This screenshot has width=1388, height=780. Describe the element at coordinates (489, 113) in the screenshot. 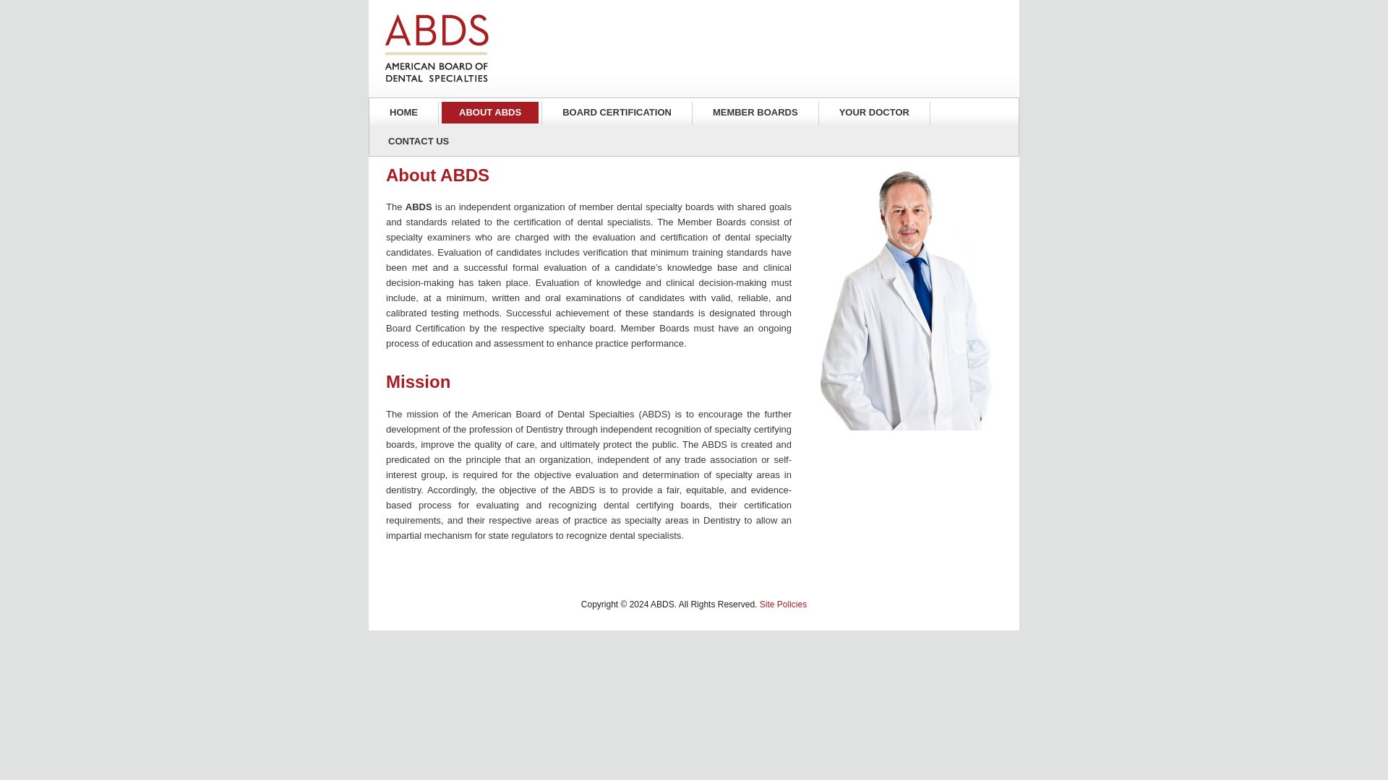

I see `ABOUT ABDS` at that location.